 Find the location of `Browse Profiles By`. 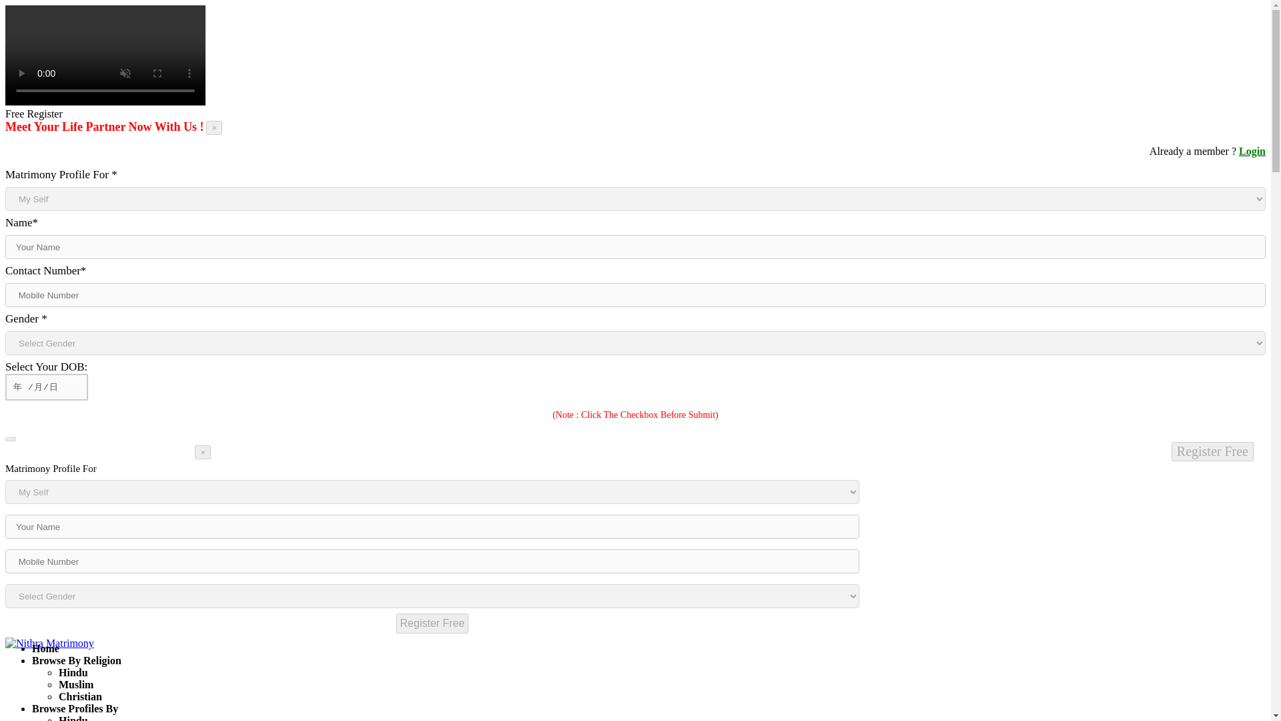

Browse Profiles By is located at coordinates (75, 709).